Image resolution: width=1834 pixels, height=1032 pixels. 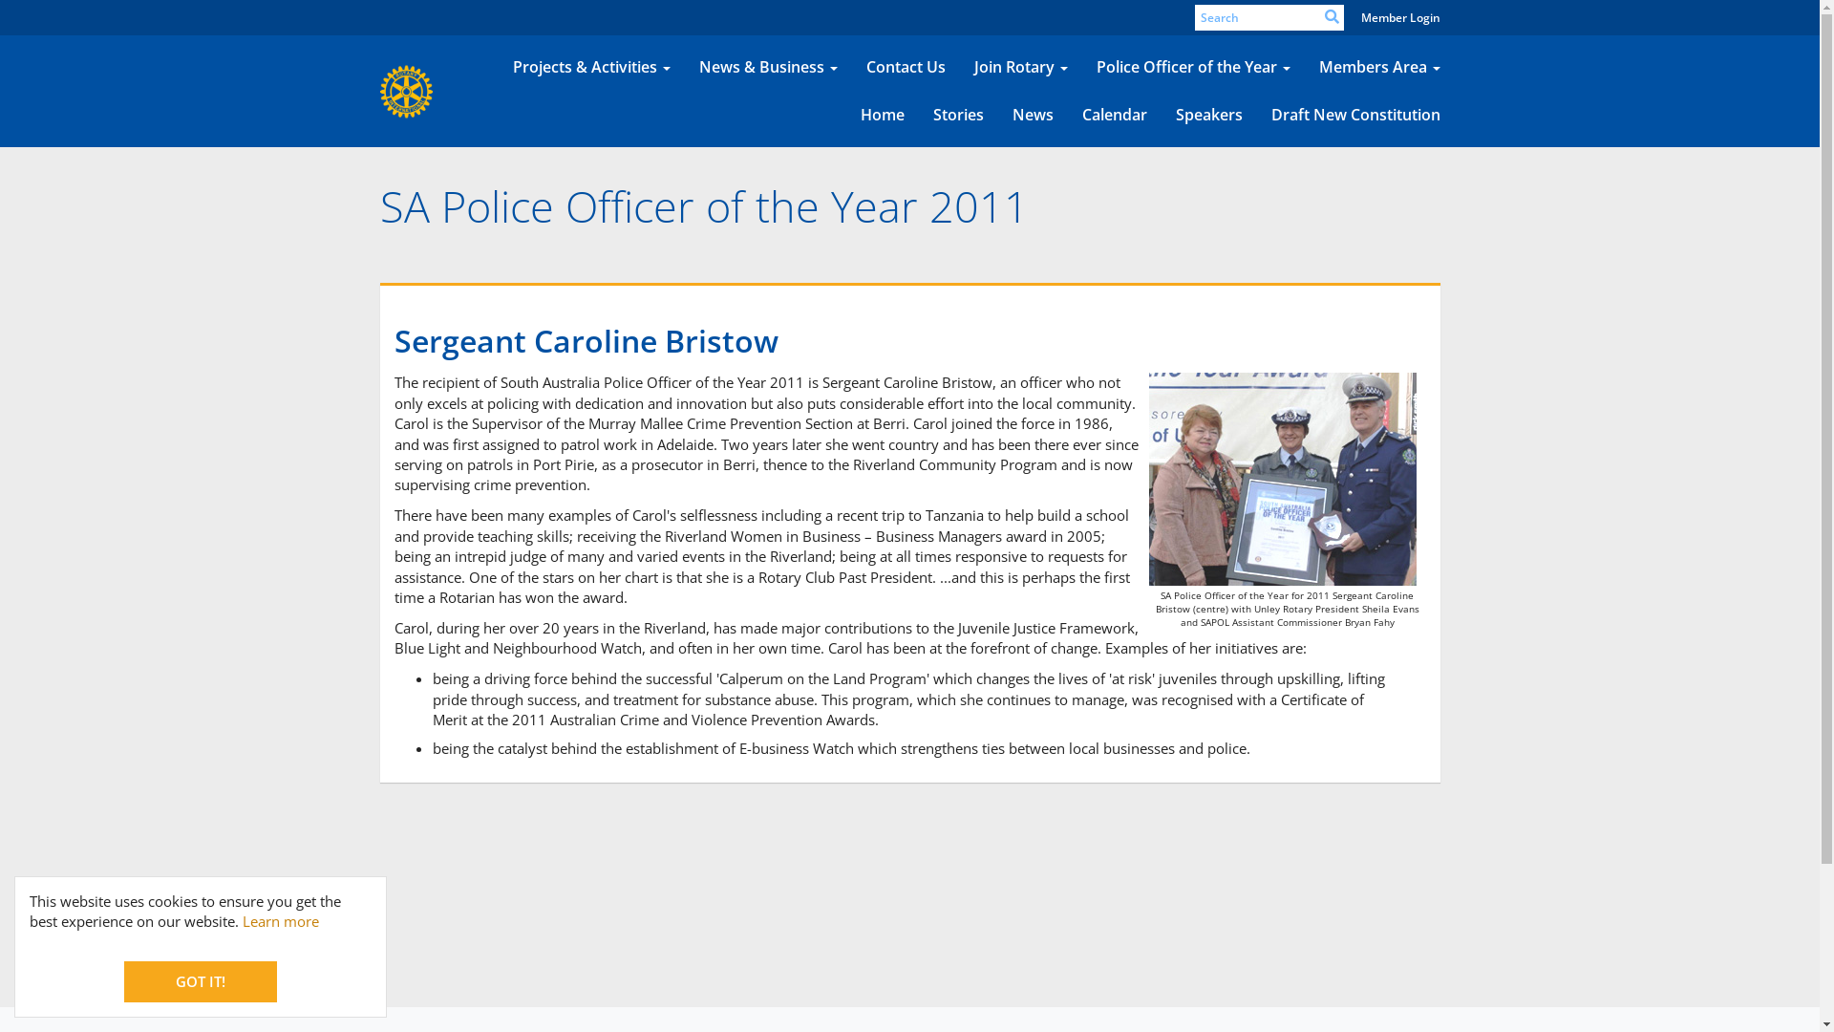 What do you see at coordinates (281, 921) in the screenshot?
I see `Learn more` at bounding box center [281, 921].